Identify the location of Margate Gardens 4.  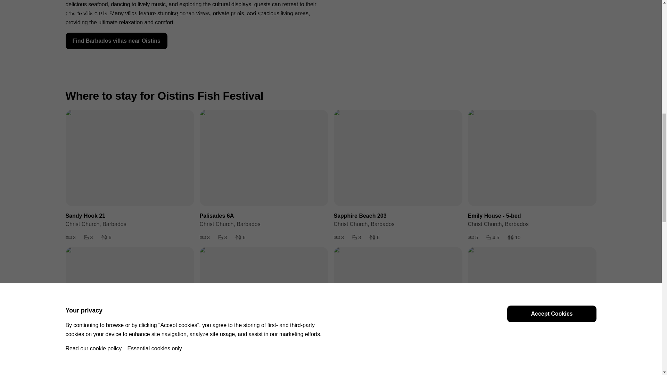
(398, 310).